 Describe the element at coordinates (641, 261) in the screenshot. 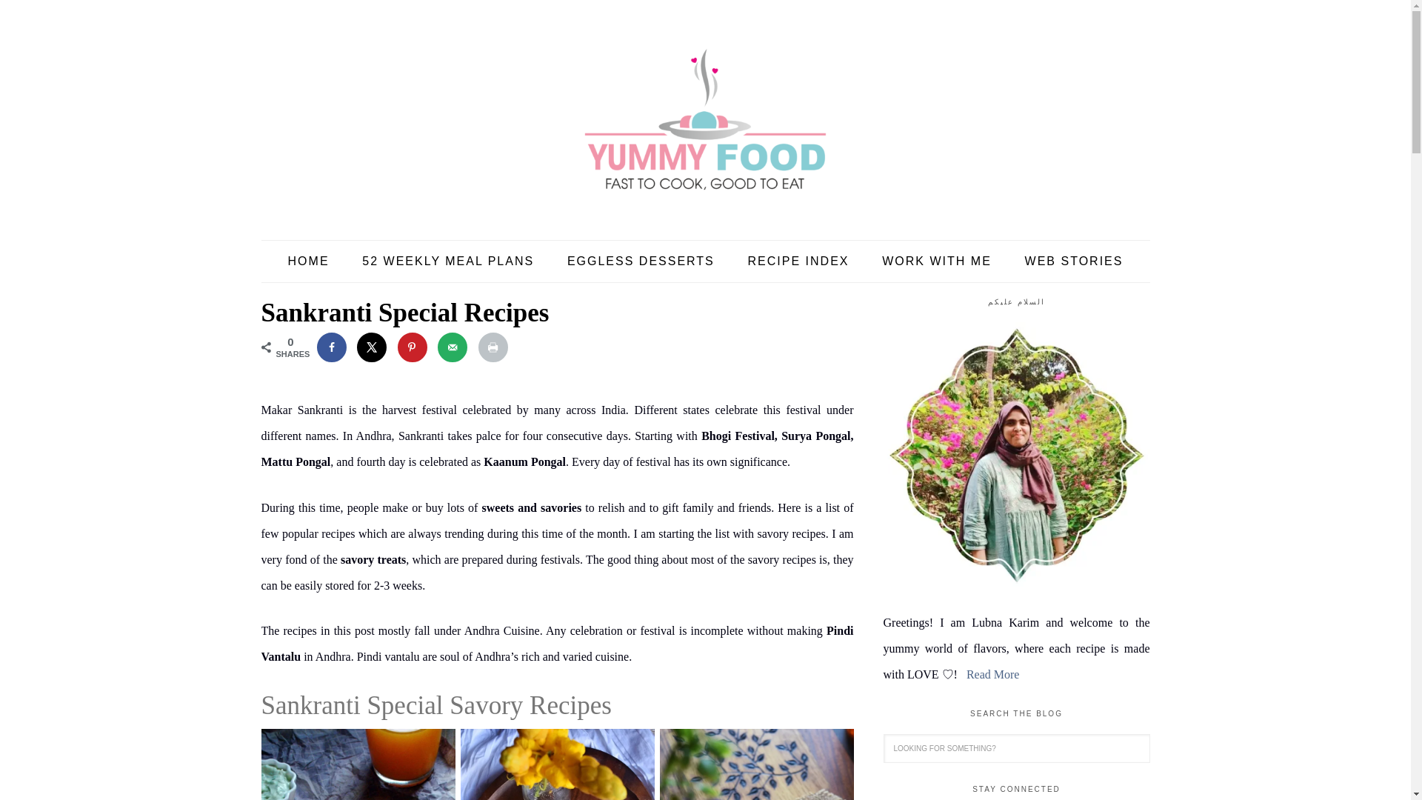

I see `EGGLESS DESSERTS` at that location.